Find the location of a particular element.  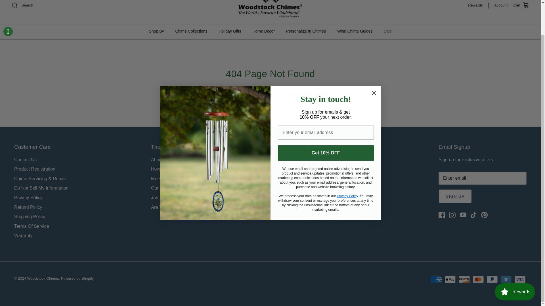

Search is located at coordinates (22, 5).